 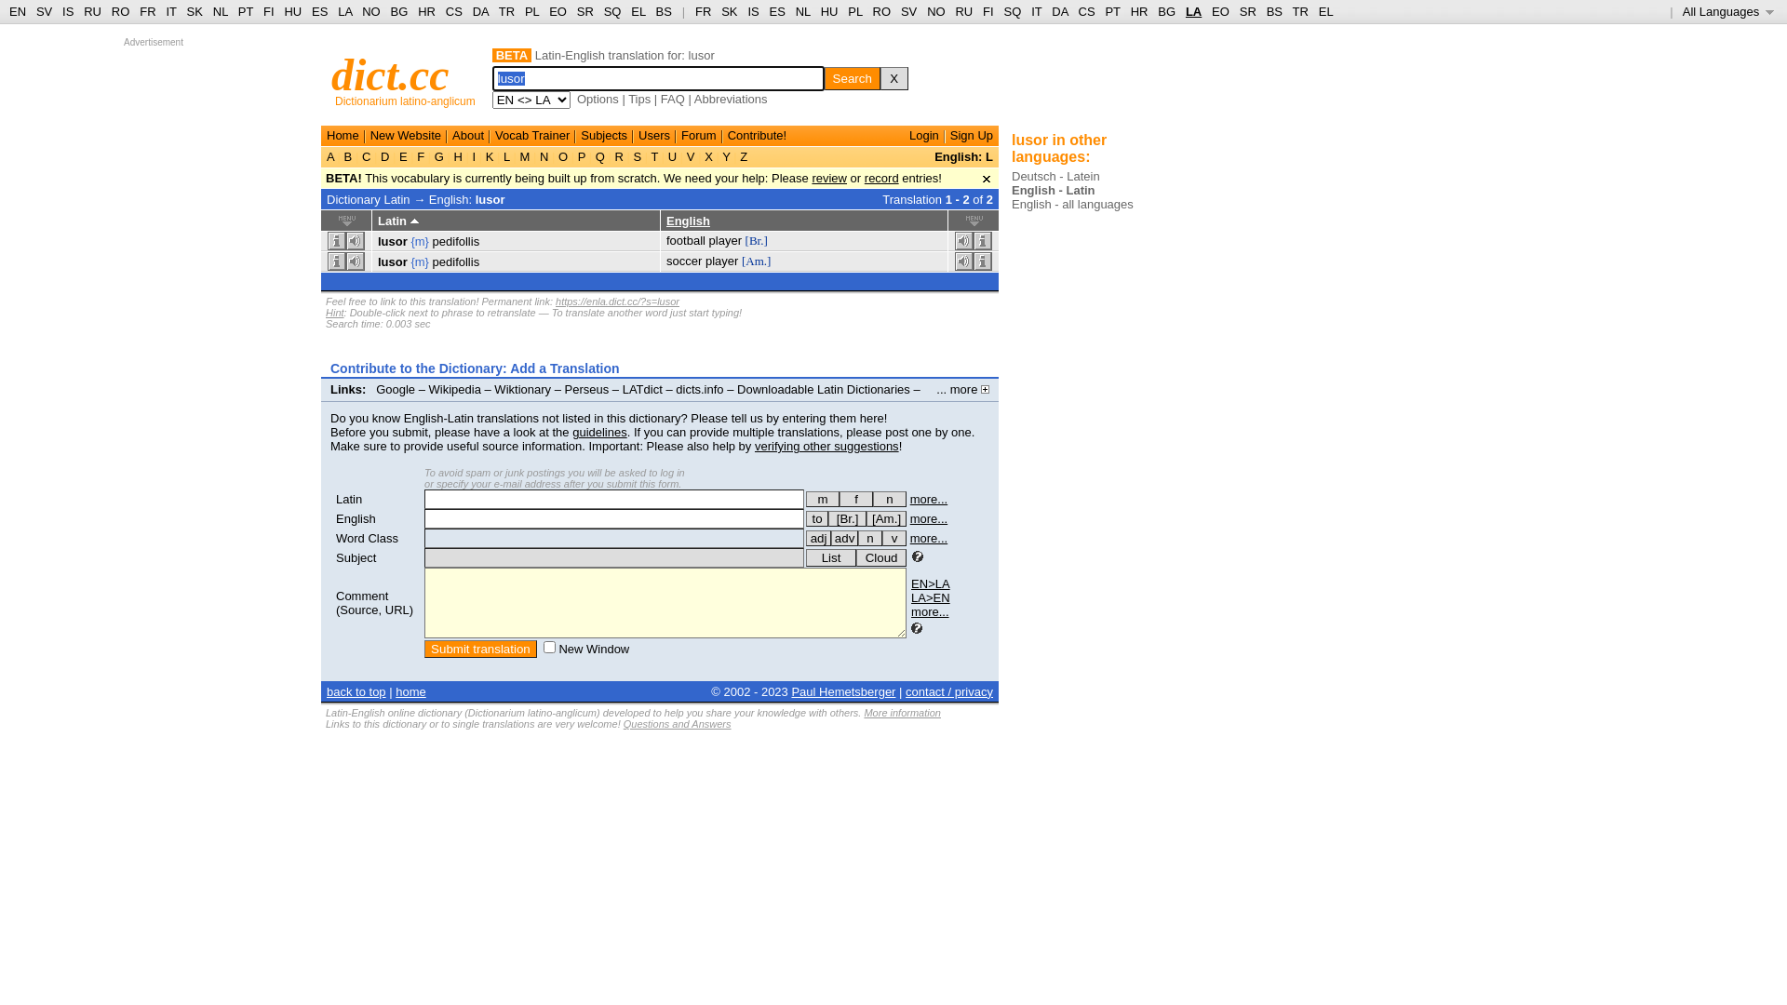 What do you see at coordinates (758, 136) in the screenshot?
I see `Contribute!` at bounding box center [758, 136].